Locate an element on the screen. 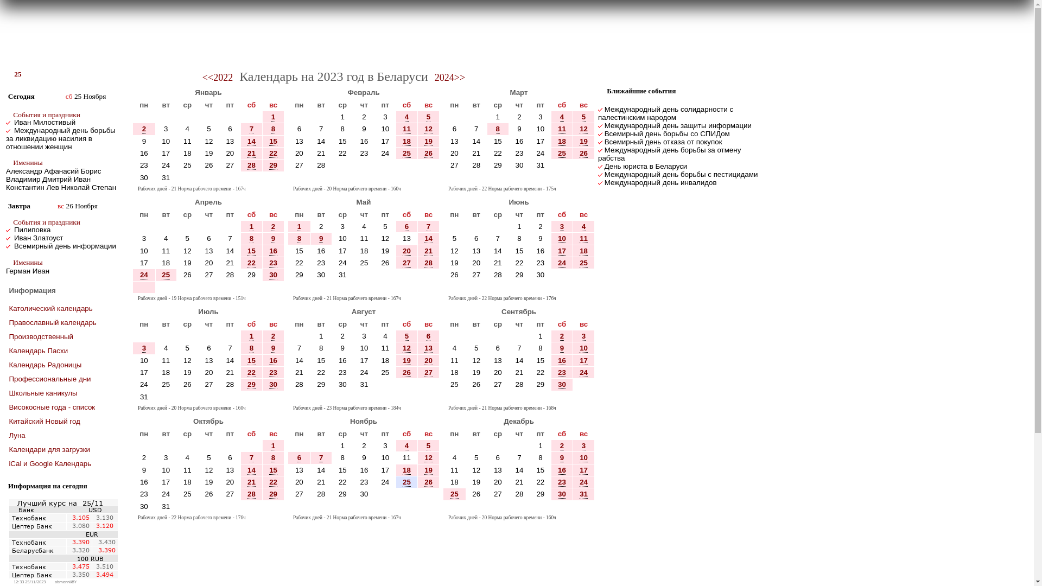 This screenshot has width=1042, height=586.   is located at coordinates (498, 397).